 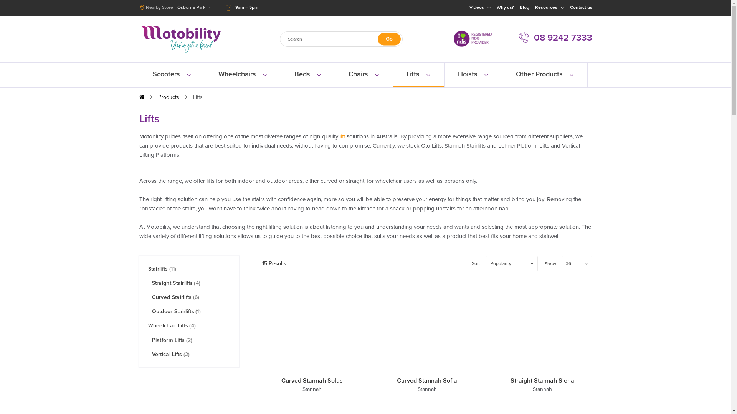 I want to click on Videos, so click(x=489, y=8).